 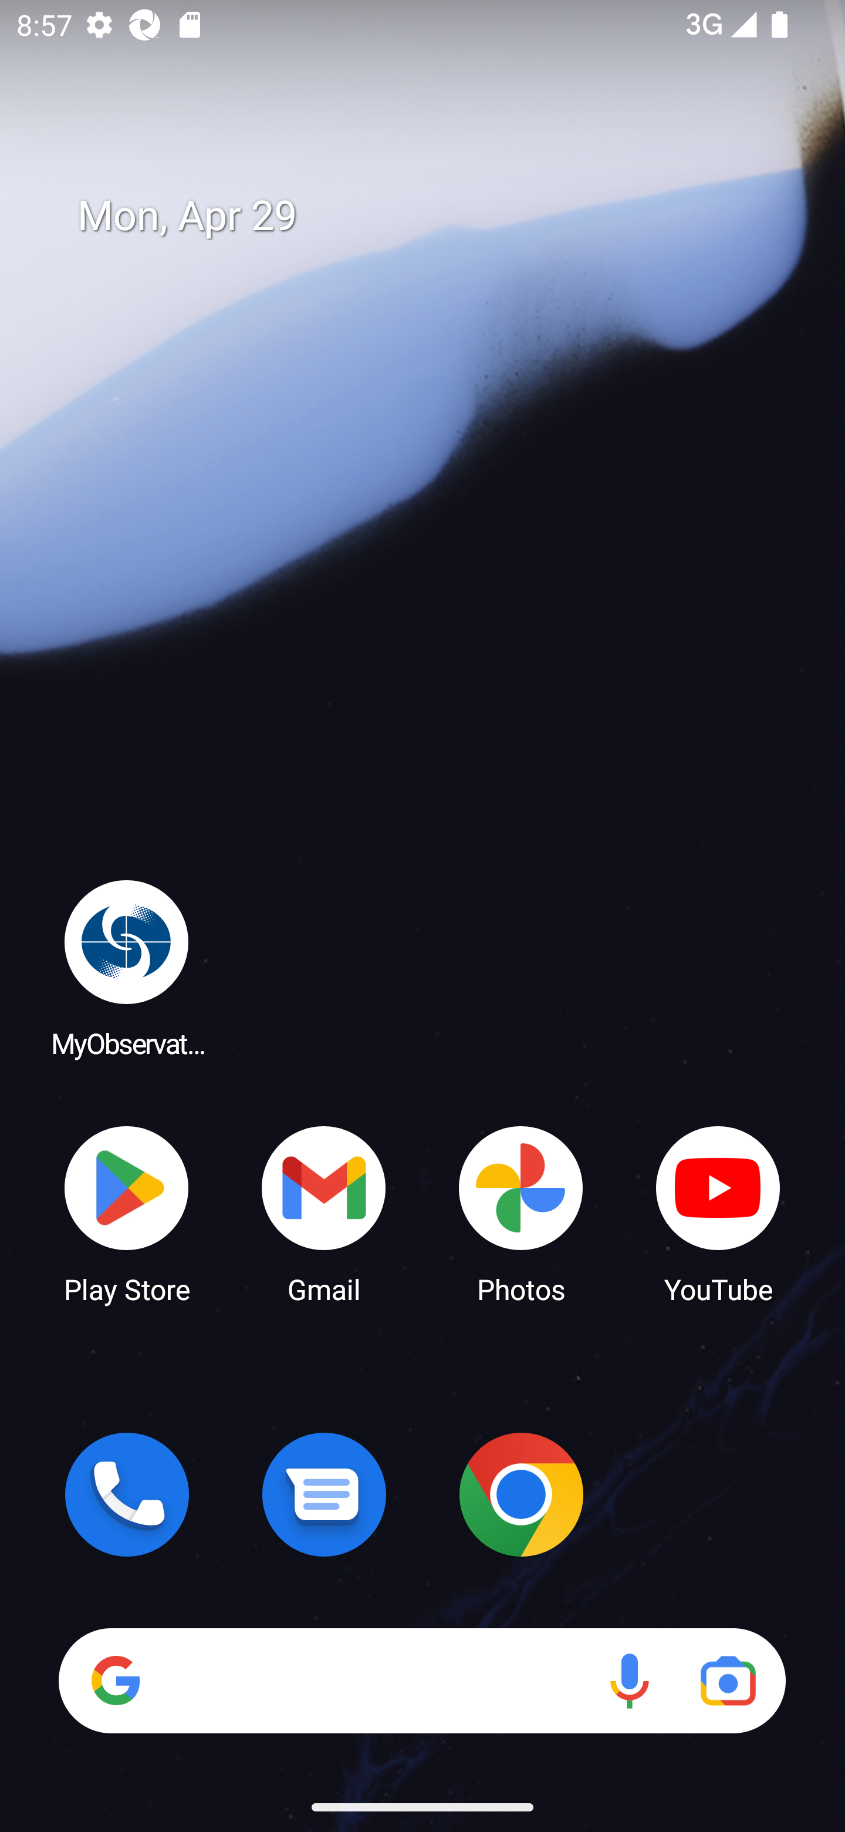 I want to click on Play Store, so click(x=127, y=1213).